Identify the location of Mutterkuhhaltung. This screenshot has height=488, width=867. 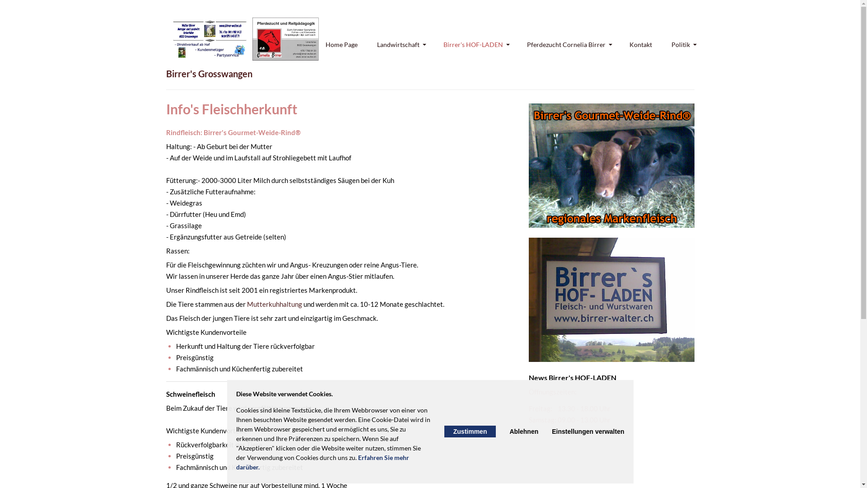
(274, 304).